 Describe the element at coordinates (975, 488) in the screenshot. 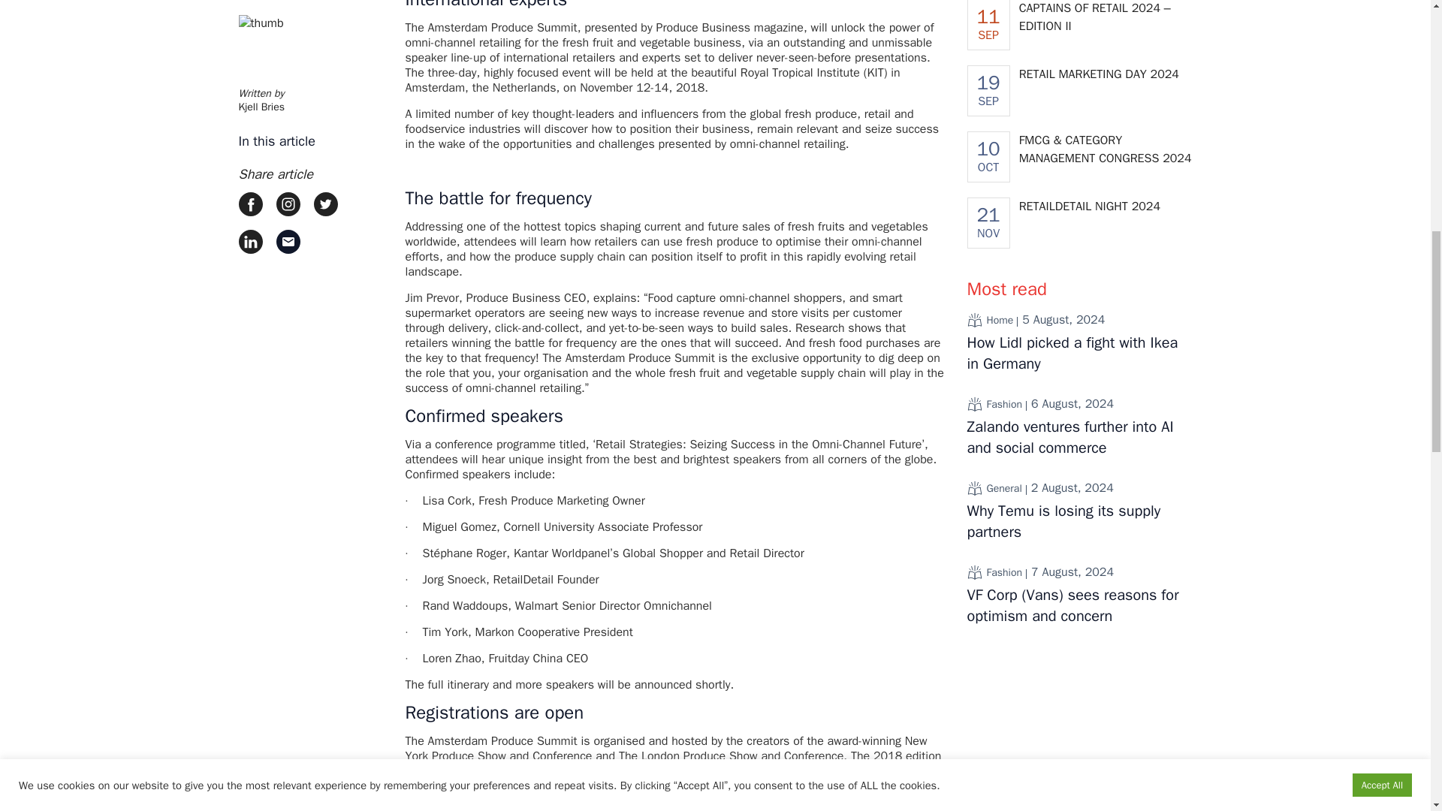

I see `Article` at that location.